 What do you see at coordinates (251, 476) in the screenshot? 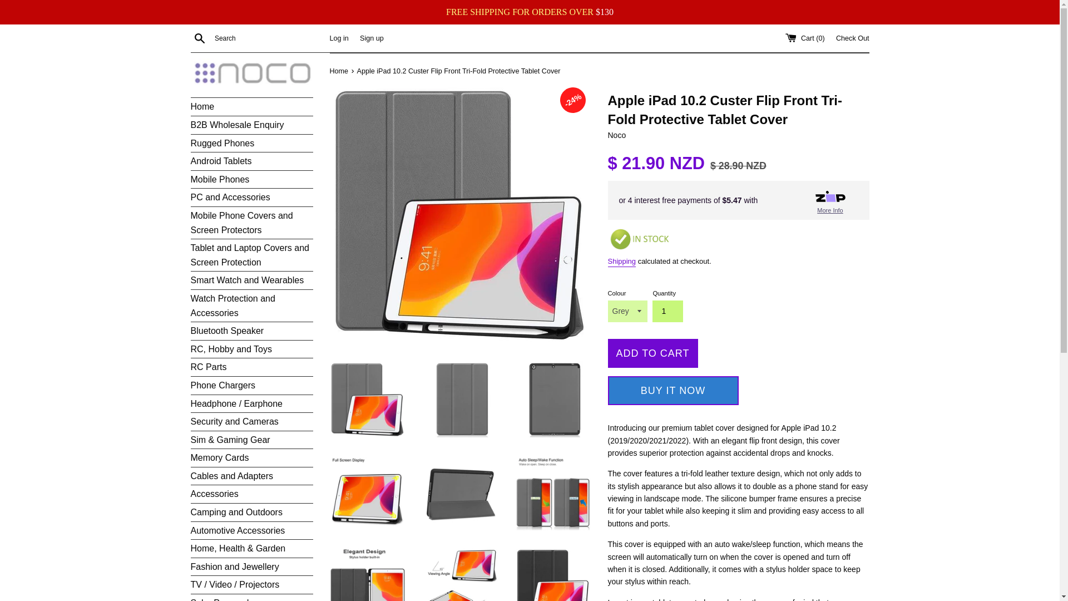
I see `Cables and Adapters` at bounding box center [251, 476].